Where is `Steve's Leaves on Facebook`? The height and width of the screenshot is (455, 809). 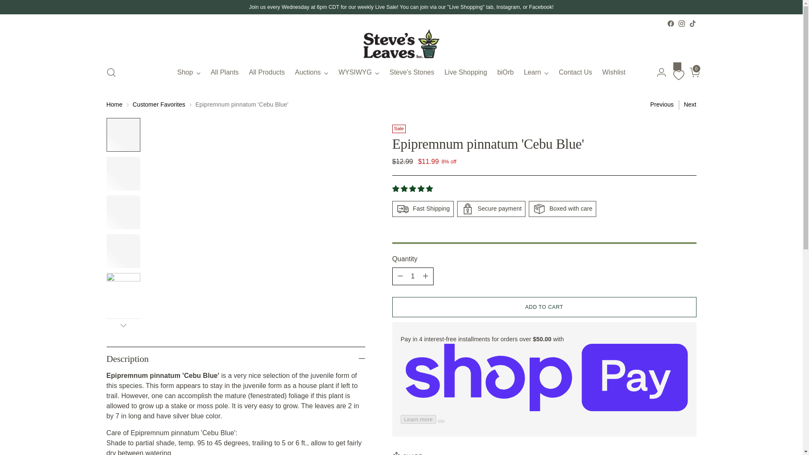
Steve's Leaves on Facebook is located at coordinates (670, 24).